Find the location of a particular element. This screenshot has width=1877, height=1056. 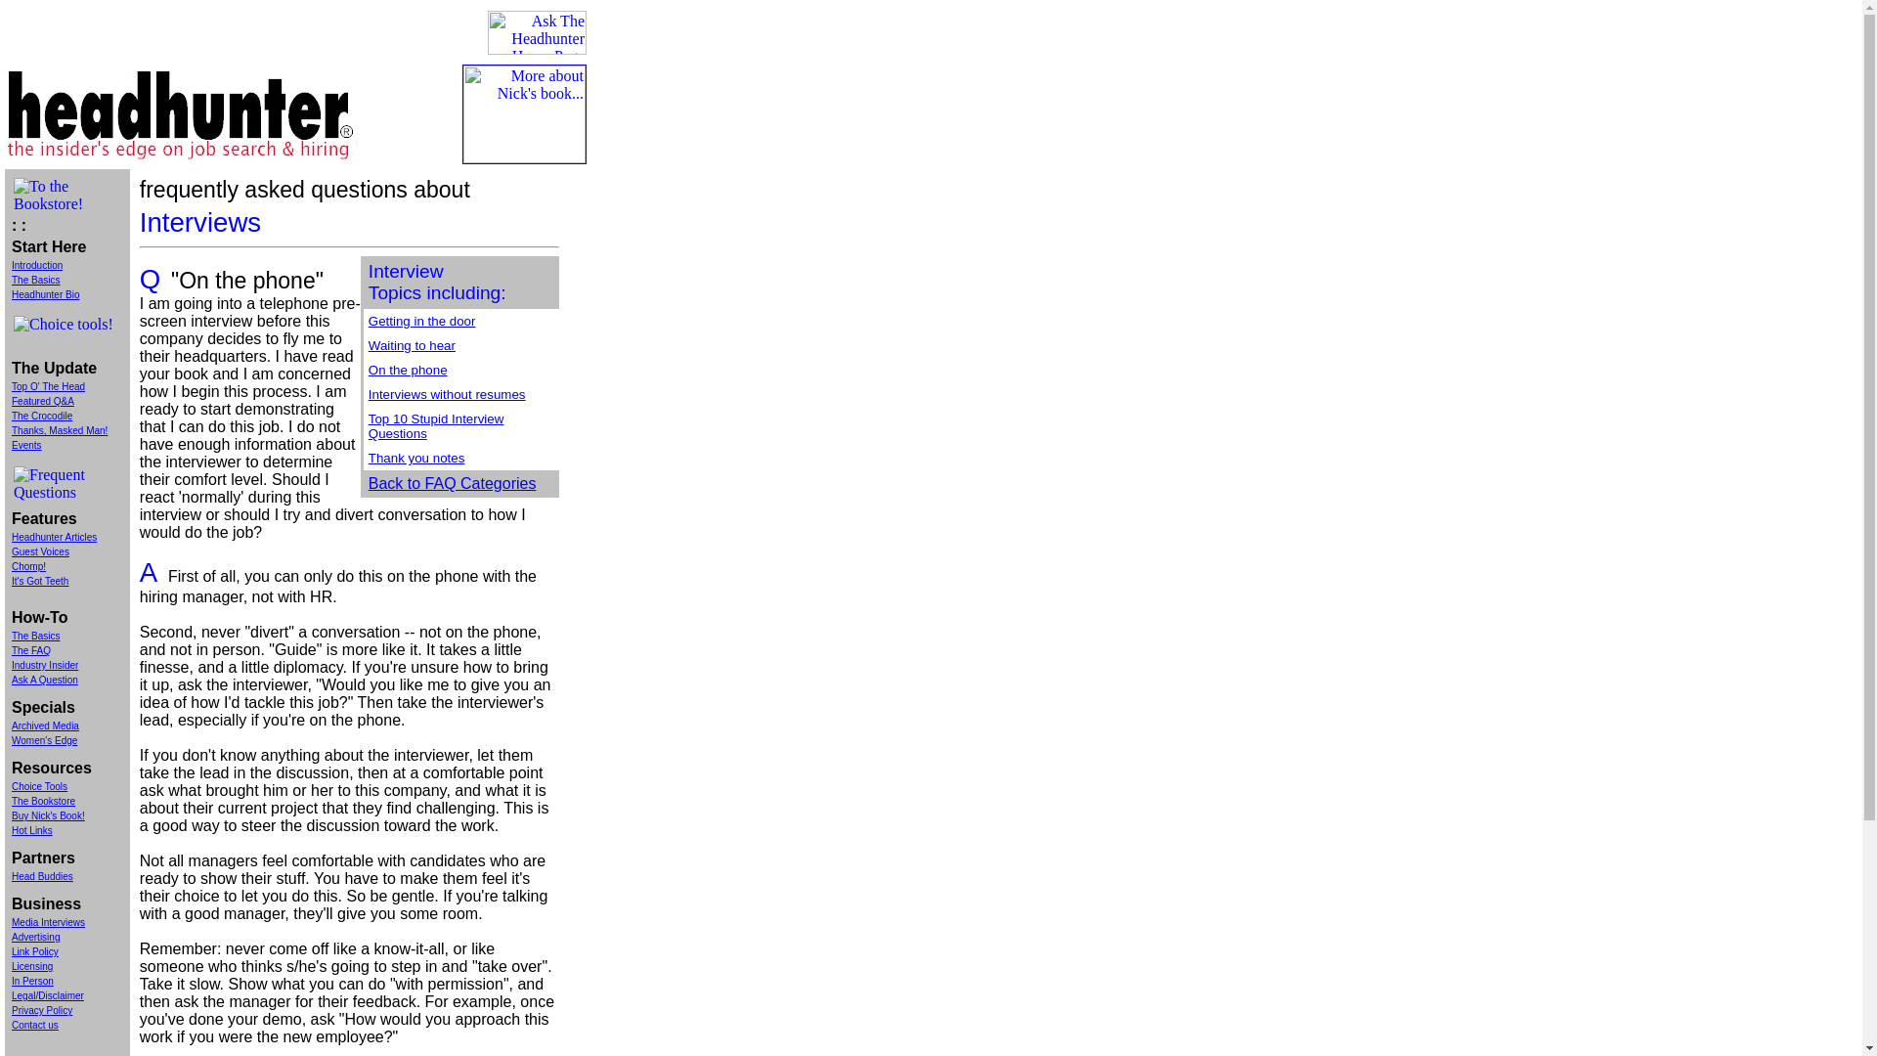

Ask A Question is located at coordinates (45, 680).